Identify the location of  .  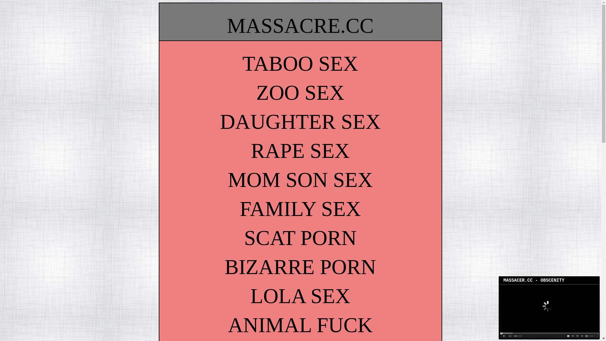
(550, 336).